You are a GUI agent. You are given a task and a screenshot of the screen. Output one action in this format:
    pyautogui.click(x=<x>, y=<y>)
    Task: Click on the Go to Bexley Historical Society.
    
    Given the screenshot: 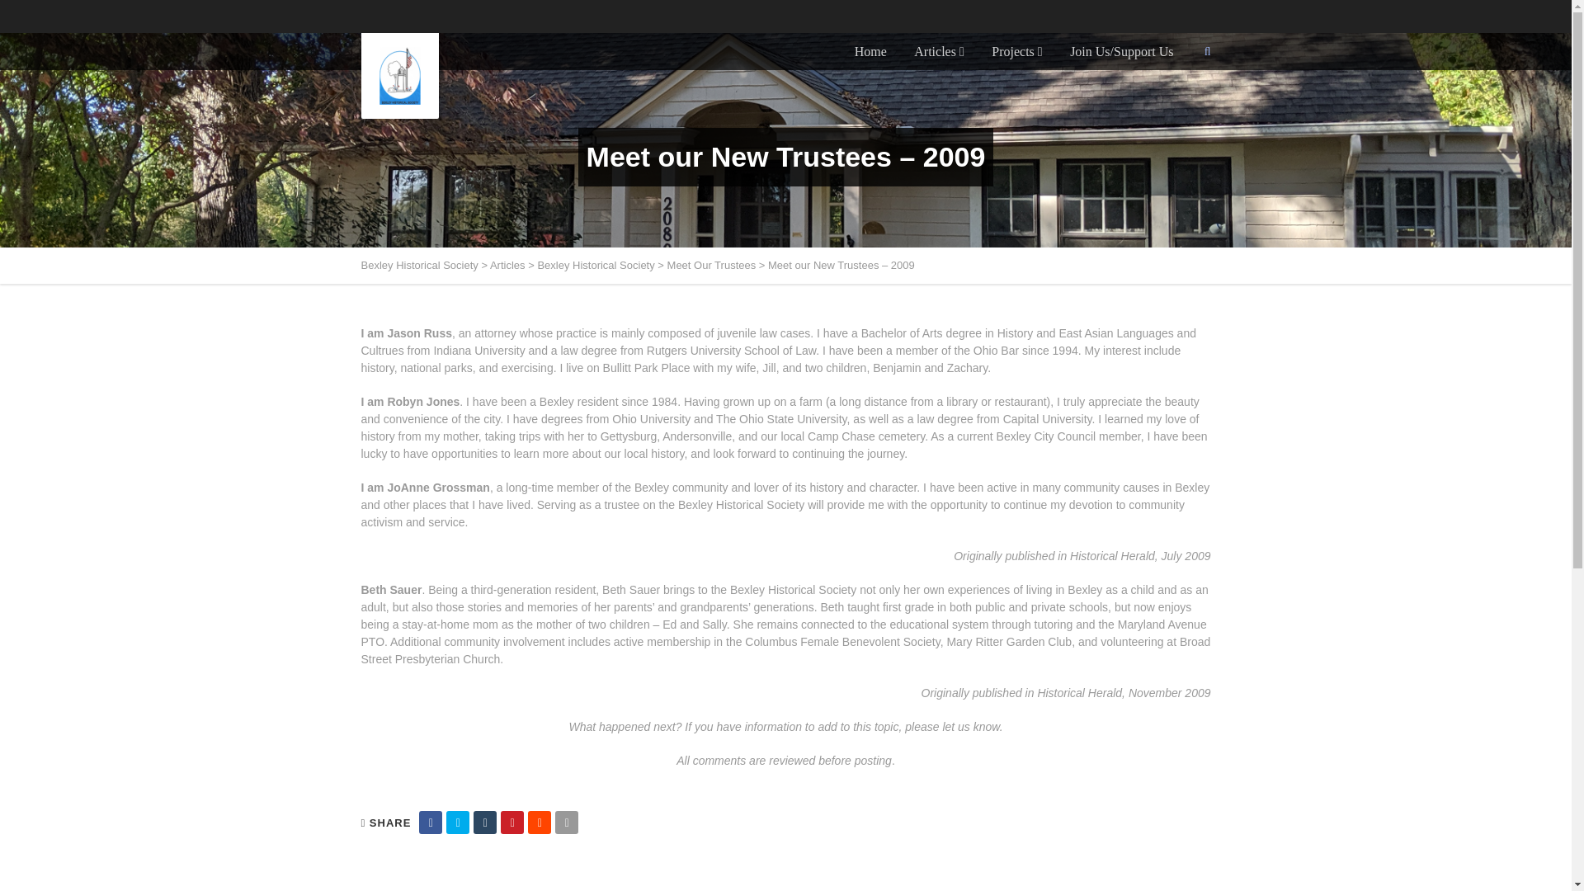 What is the action you would take?
    pyautogui.click(x=419, y=266)
    